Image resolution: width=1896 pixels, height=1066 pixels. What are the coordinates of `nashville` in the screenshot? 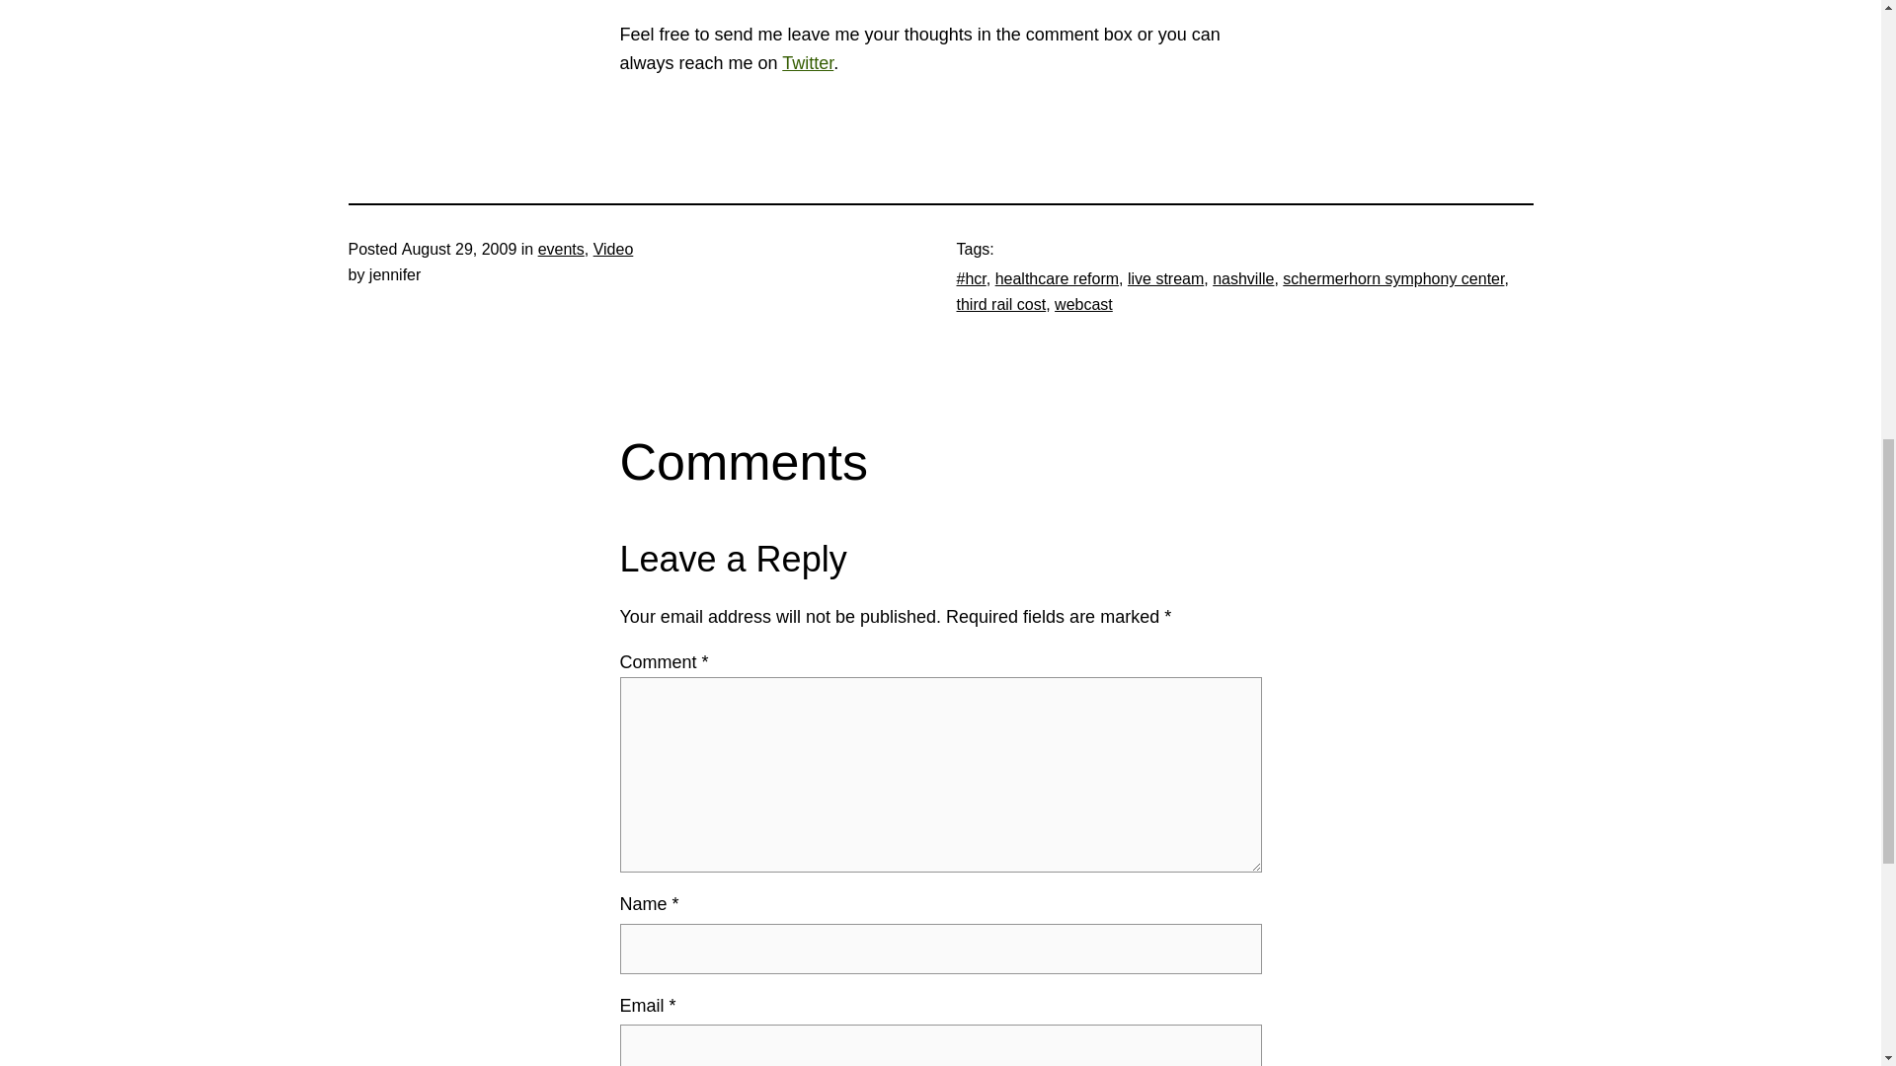 It's located at (1243, 278).